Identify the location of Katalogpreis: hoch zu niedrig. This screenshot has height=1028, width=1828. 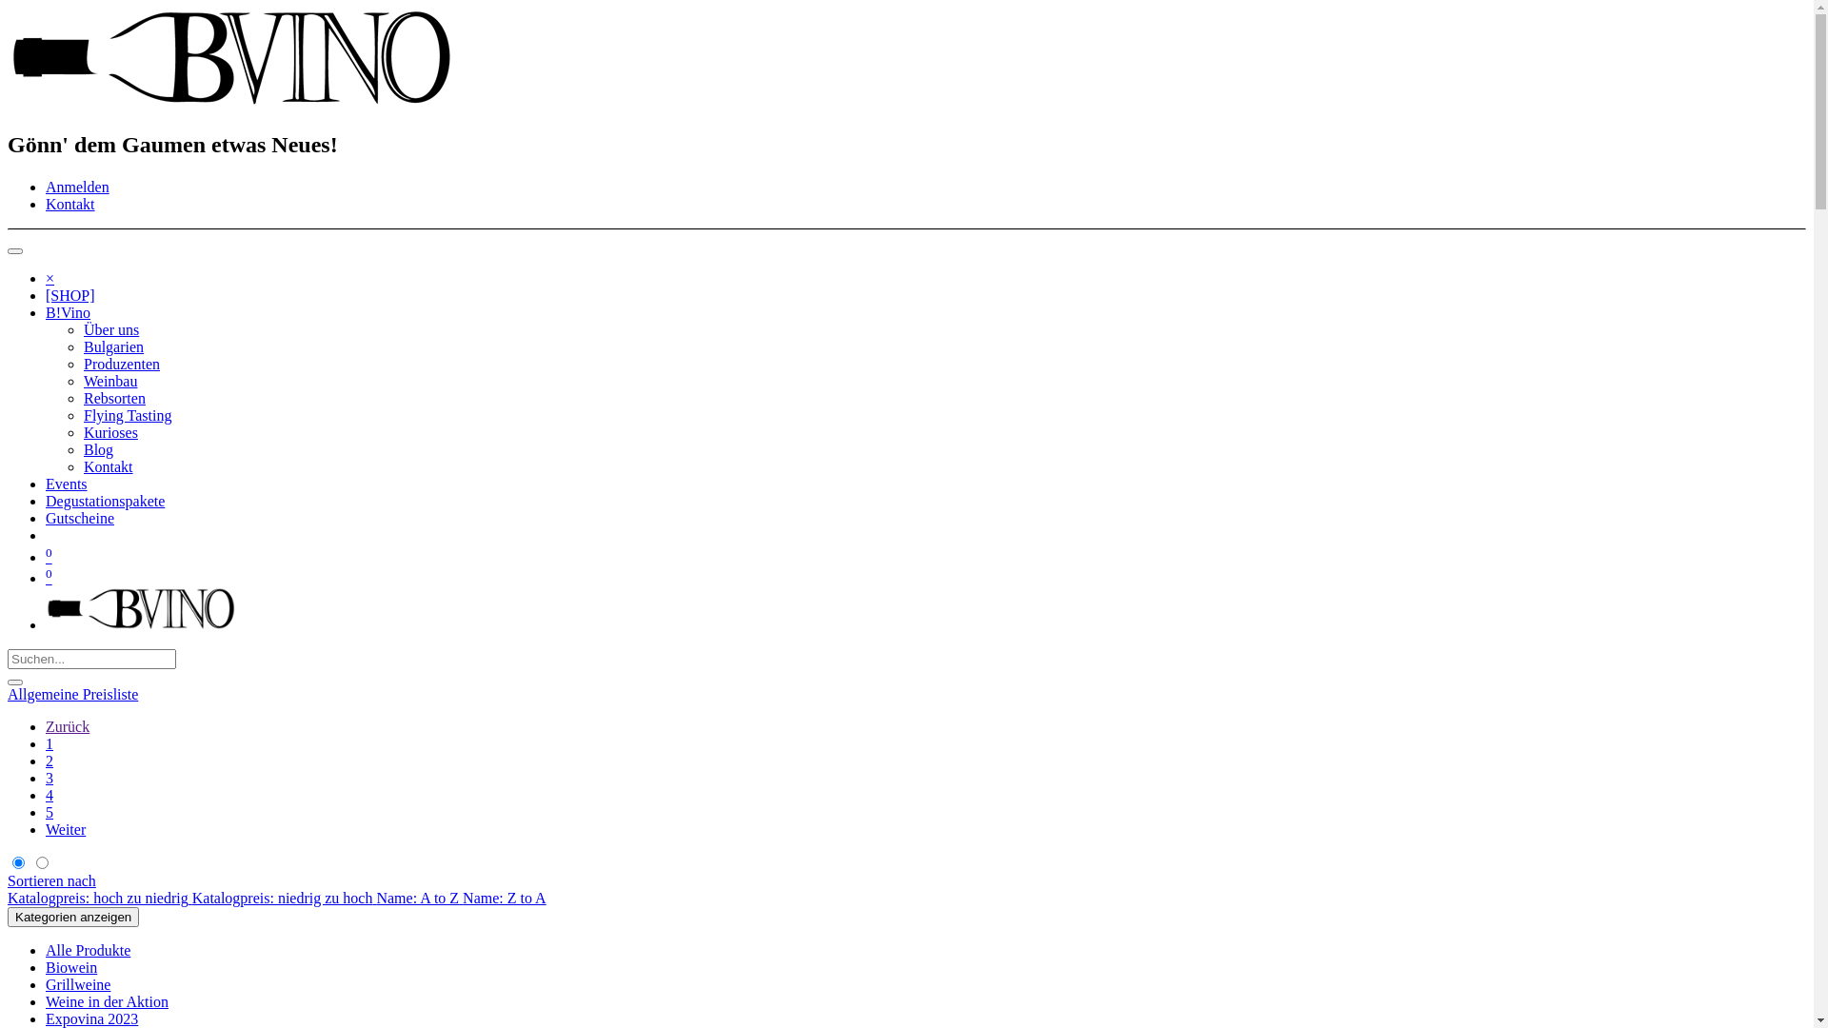
(100, 899).